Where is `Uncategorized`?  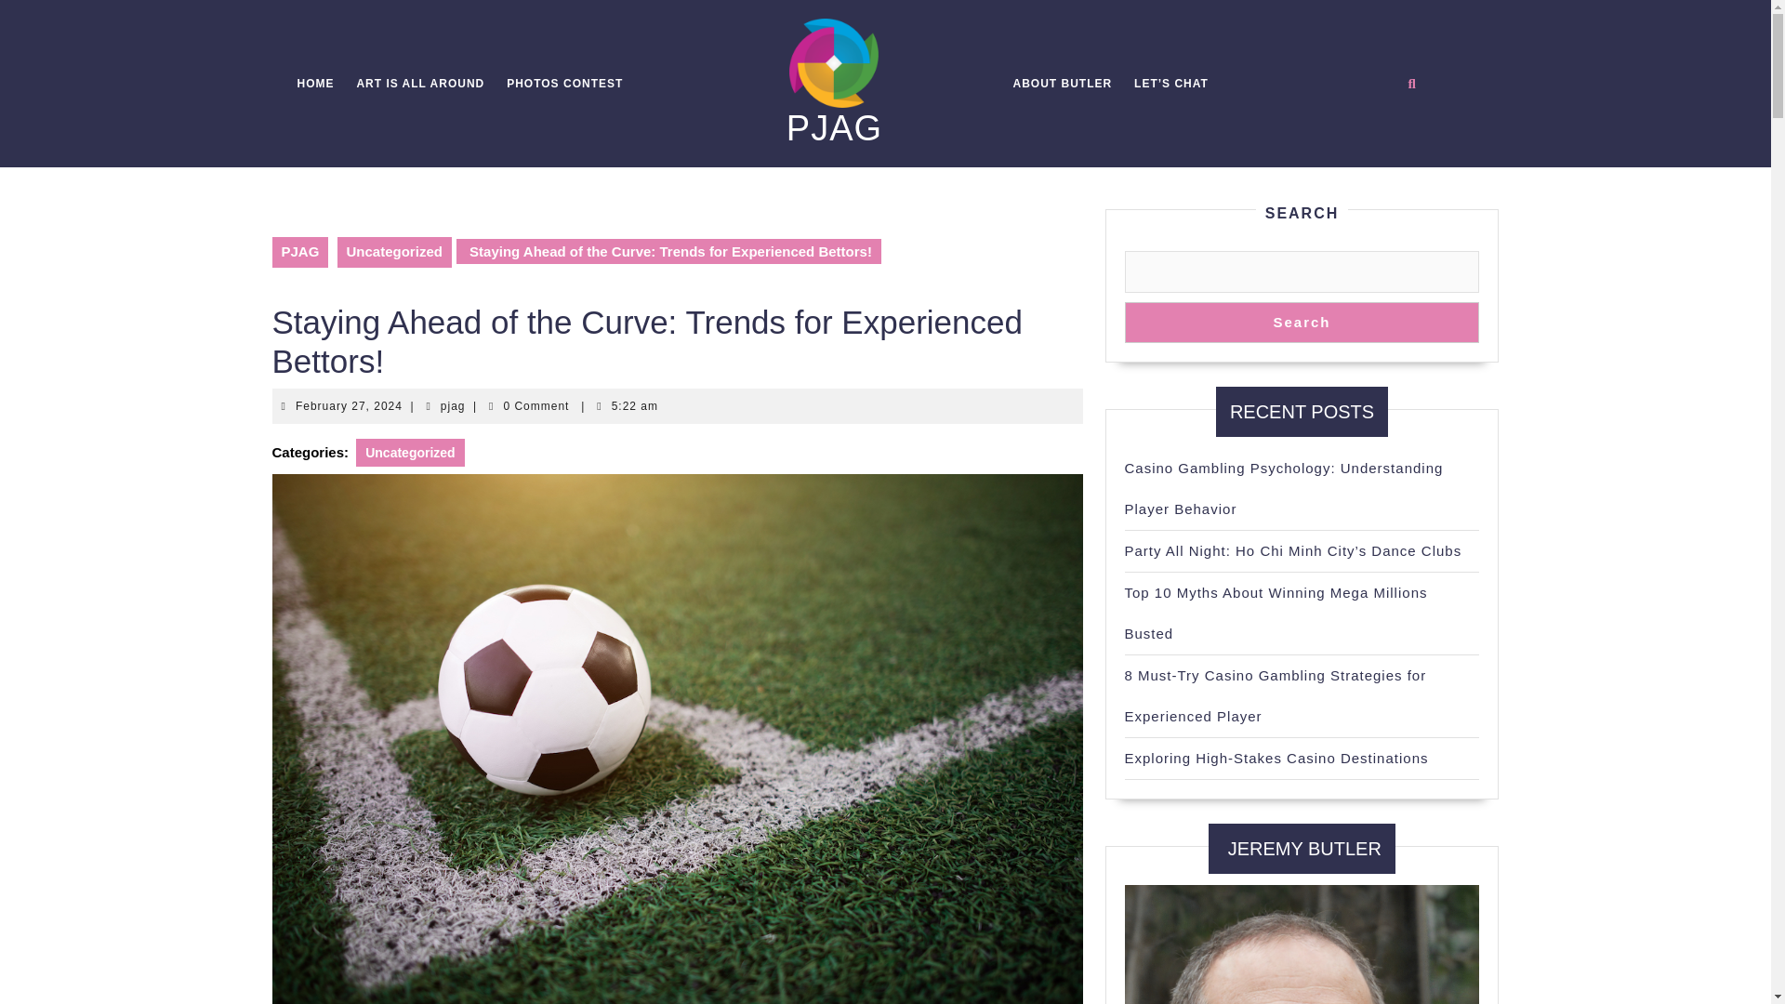
Uncategorized is located at coordinates (834, 127).